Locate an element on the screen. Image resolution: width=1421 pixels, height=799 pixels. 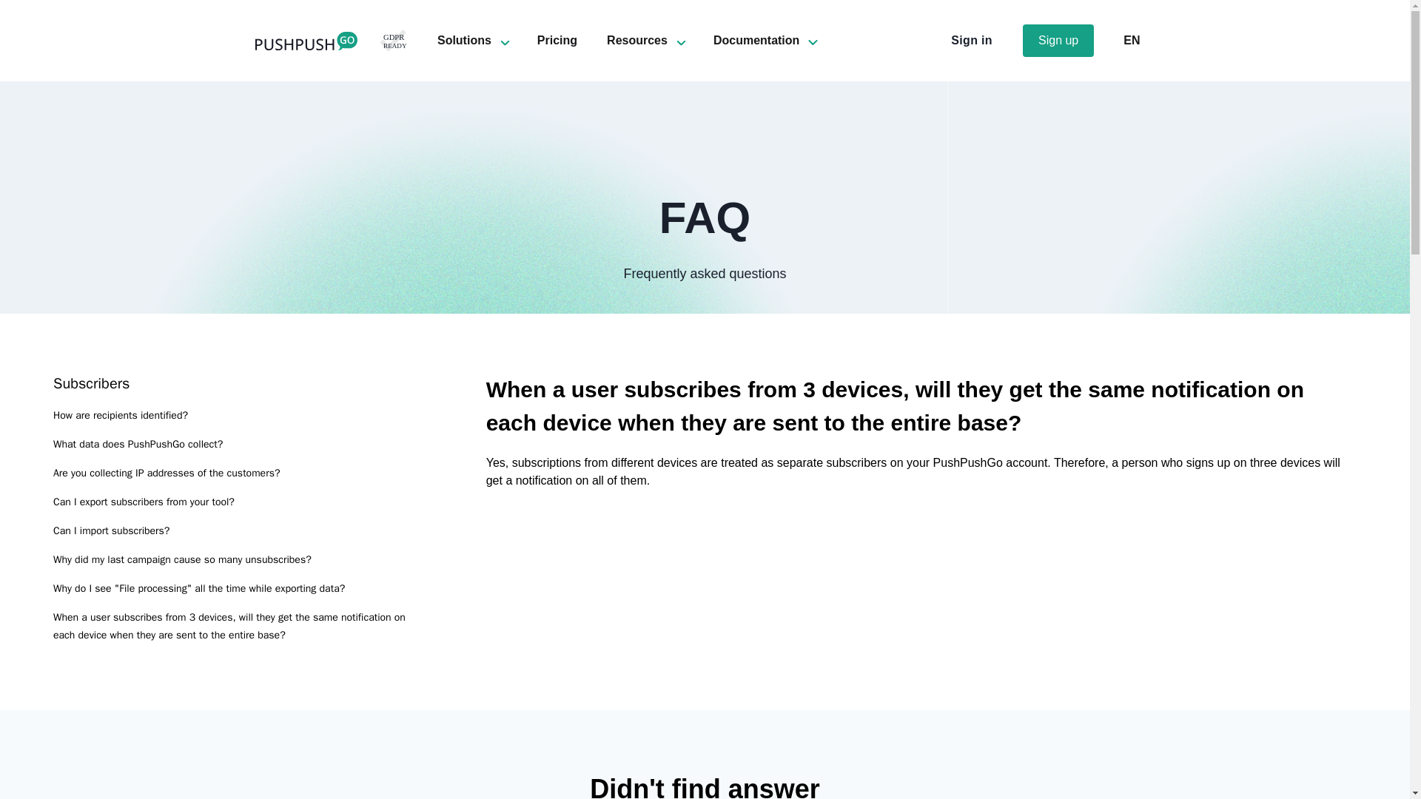
Documentation is located at coordinates (756, 40).